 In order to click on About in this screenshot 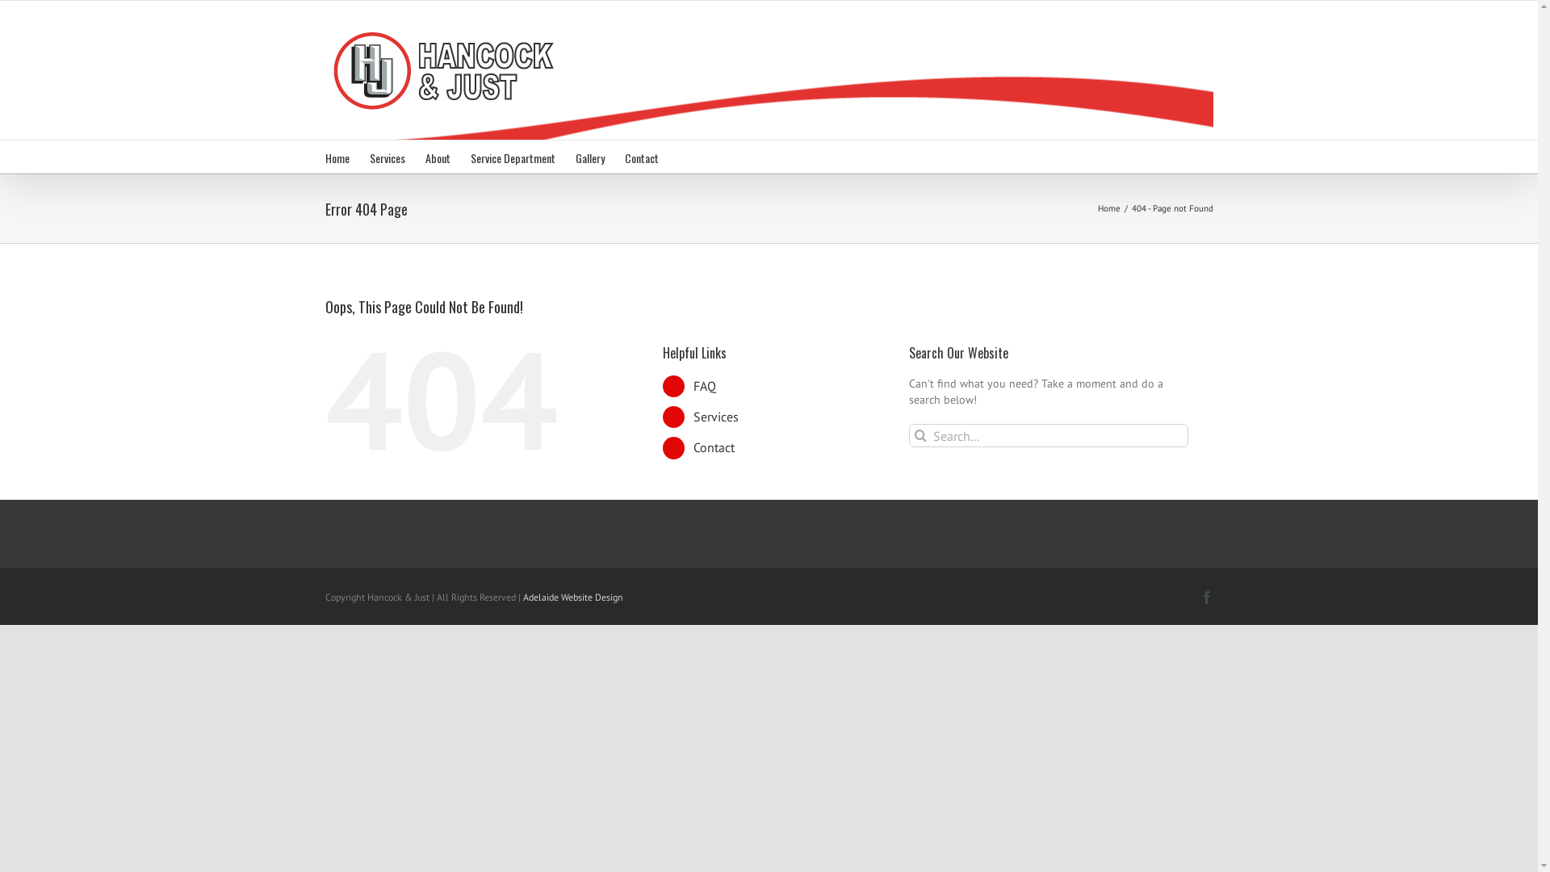, I will do `click(438, 157)`.